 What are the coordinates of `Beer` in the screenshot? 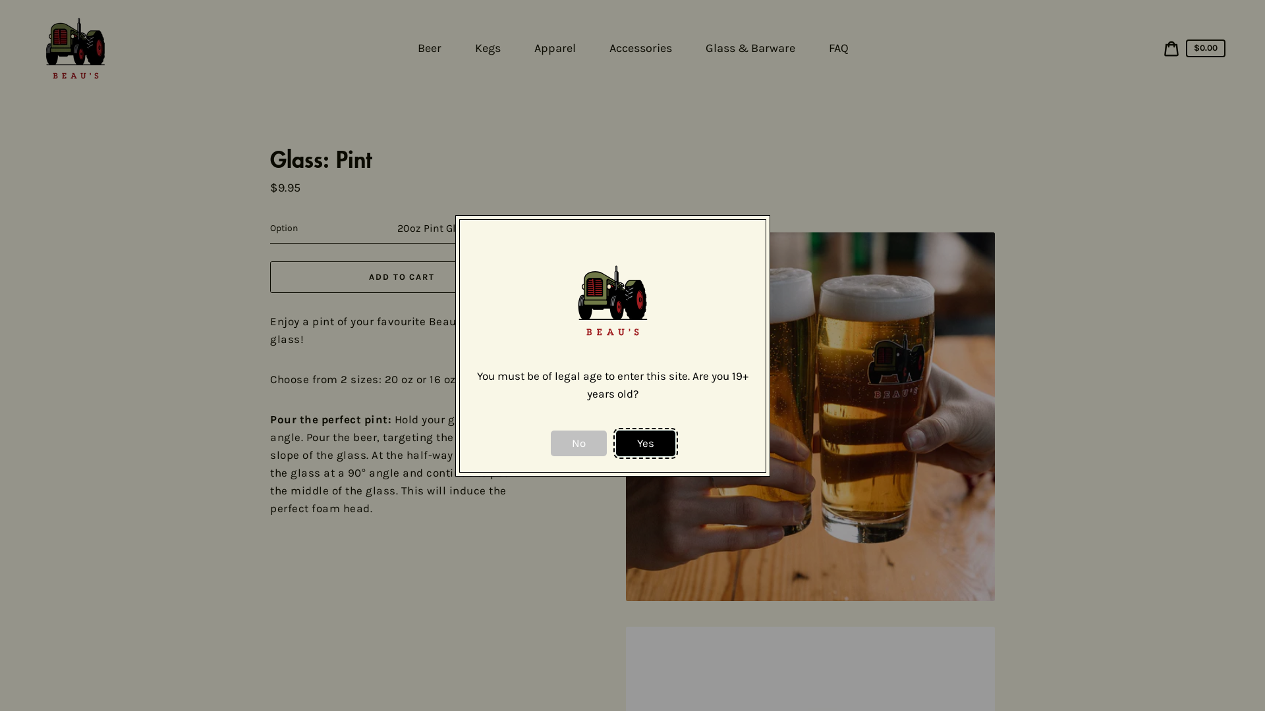 It's located at (431, 49).